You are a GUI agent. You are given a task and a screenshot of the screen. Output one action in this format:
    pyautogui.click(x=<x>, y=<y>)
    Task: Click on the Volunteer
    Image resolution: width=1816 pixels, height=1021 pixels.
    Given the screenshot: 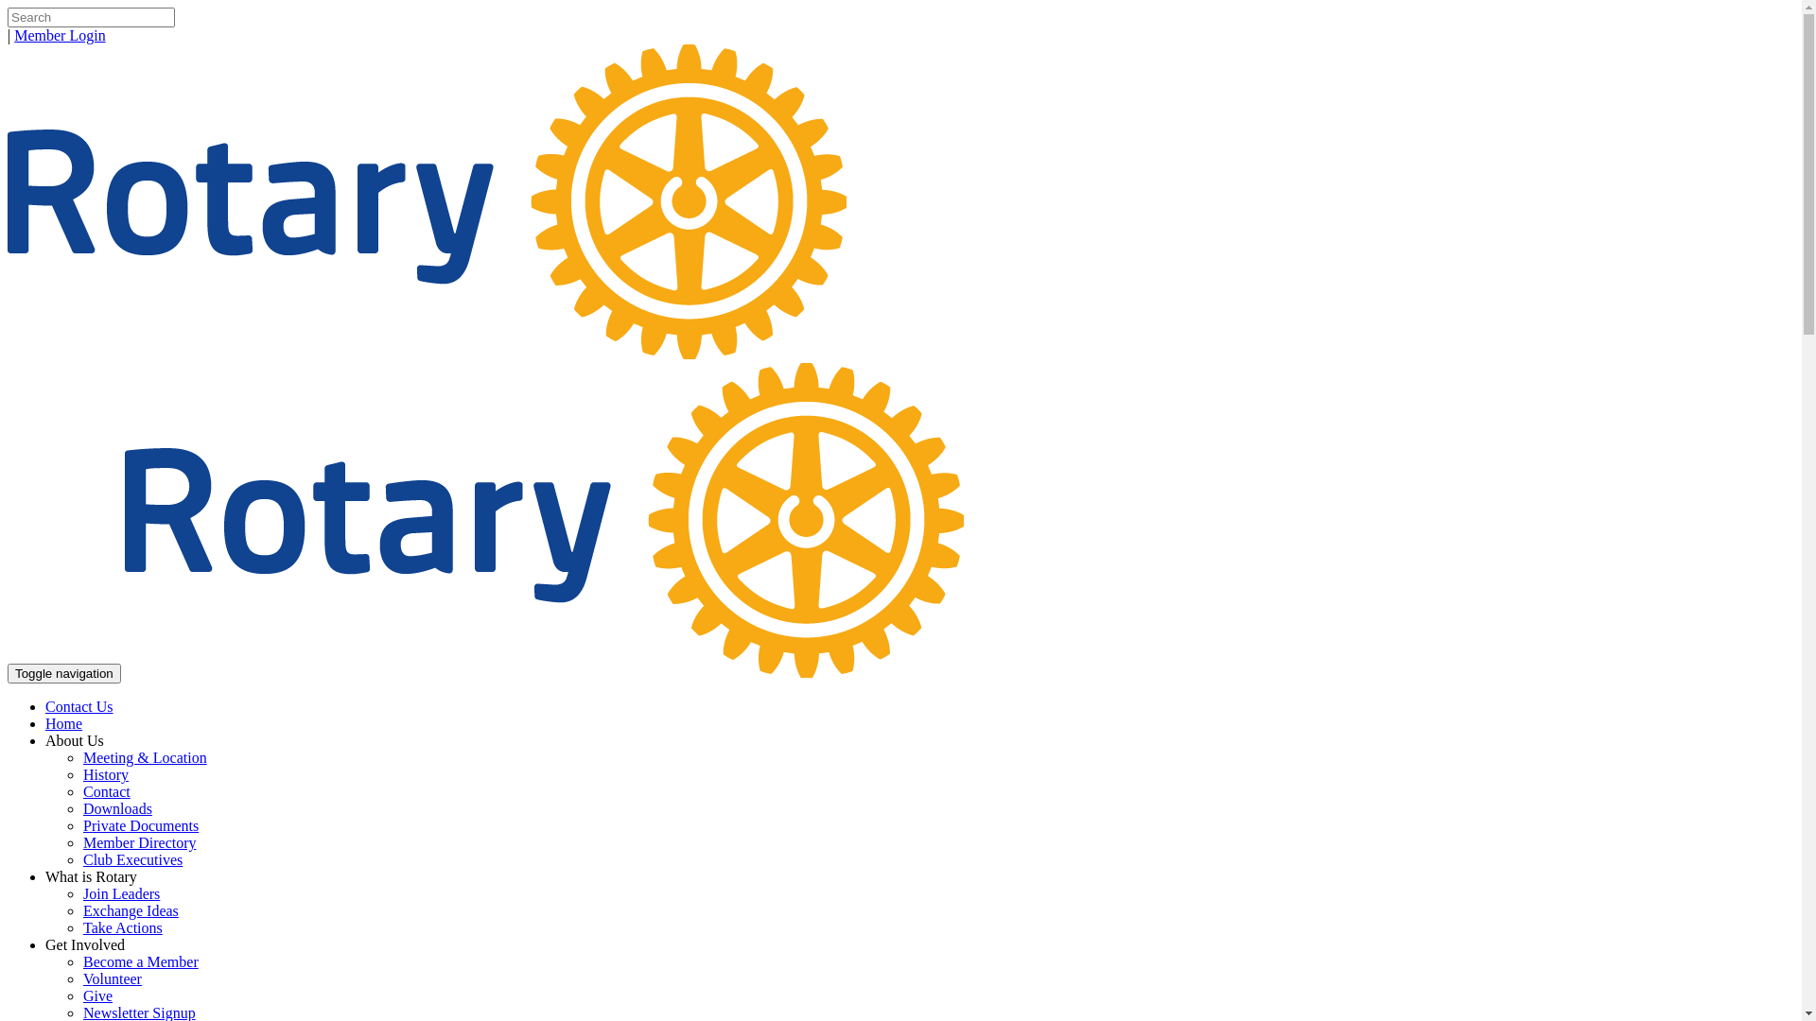 What is the action you would take?
    pyautogui.click(x=113, y=979)
    